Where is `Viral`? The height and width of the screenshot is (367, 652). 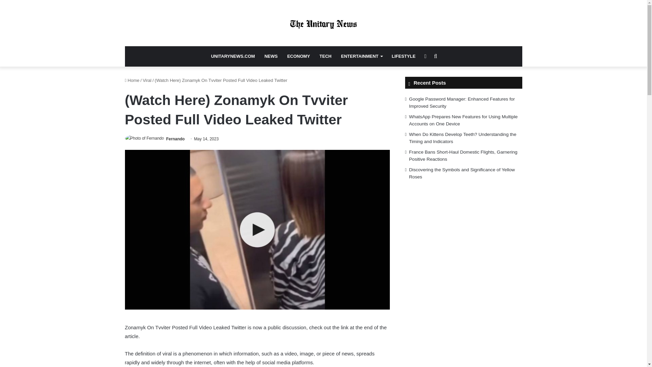
Viral is located at coordinates (147, 80).